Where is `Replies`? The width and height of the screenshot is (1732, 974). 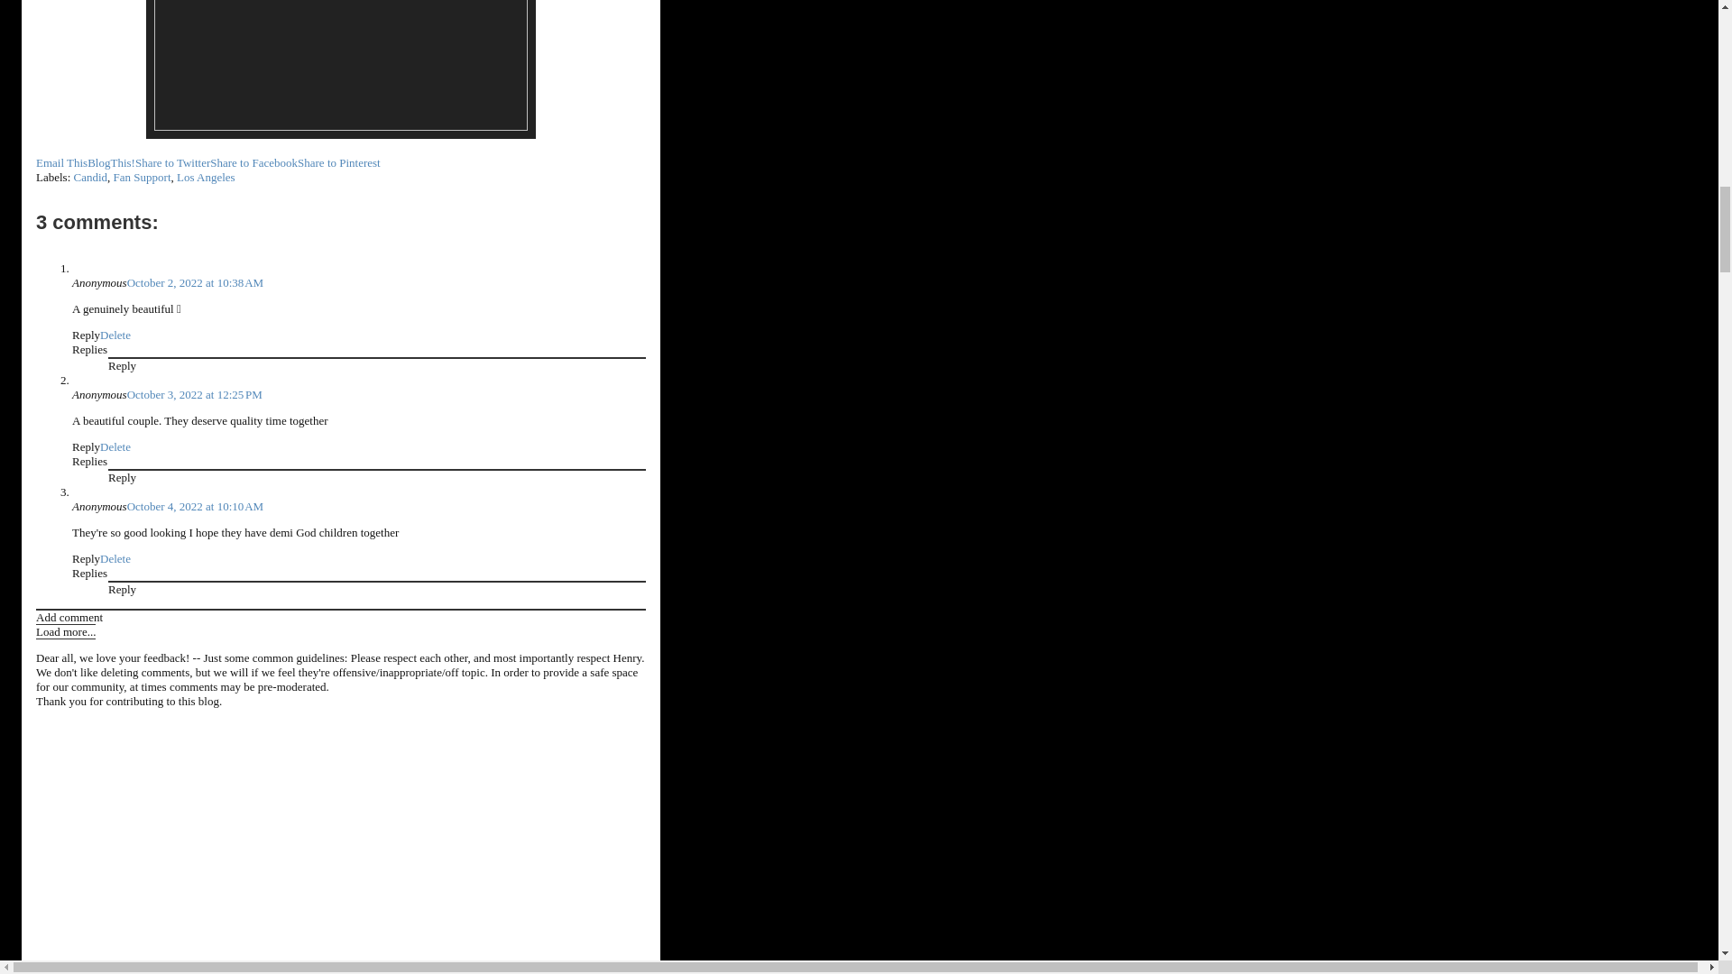
Replies is located at coordinates (90, 572).